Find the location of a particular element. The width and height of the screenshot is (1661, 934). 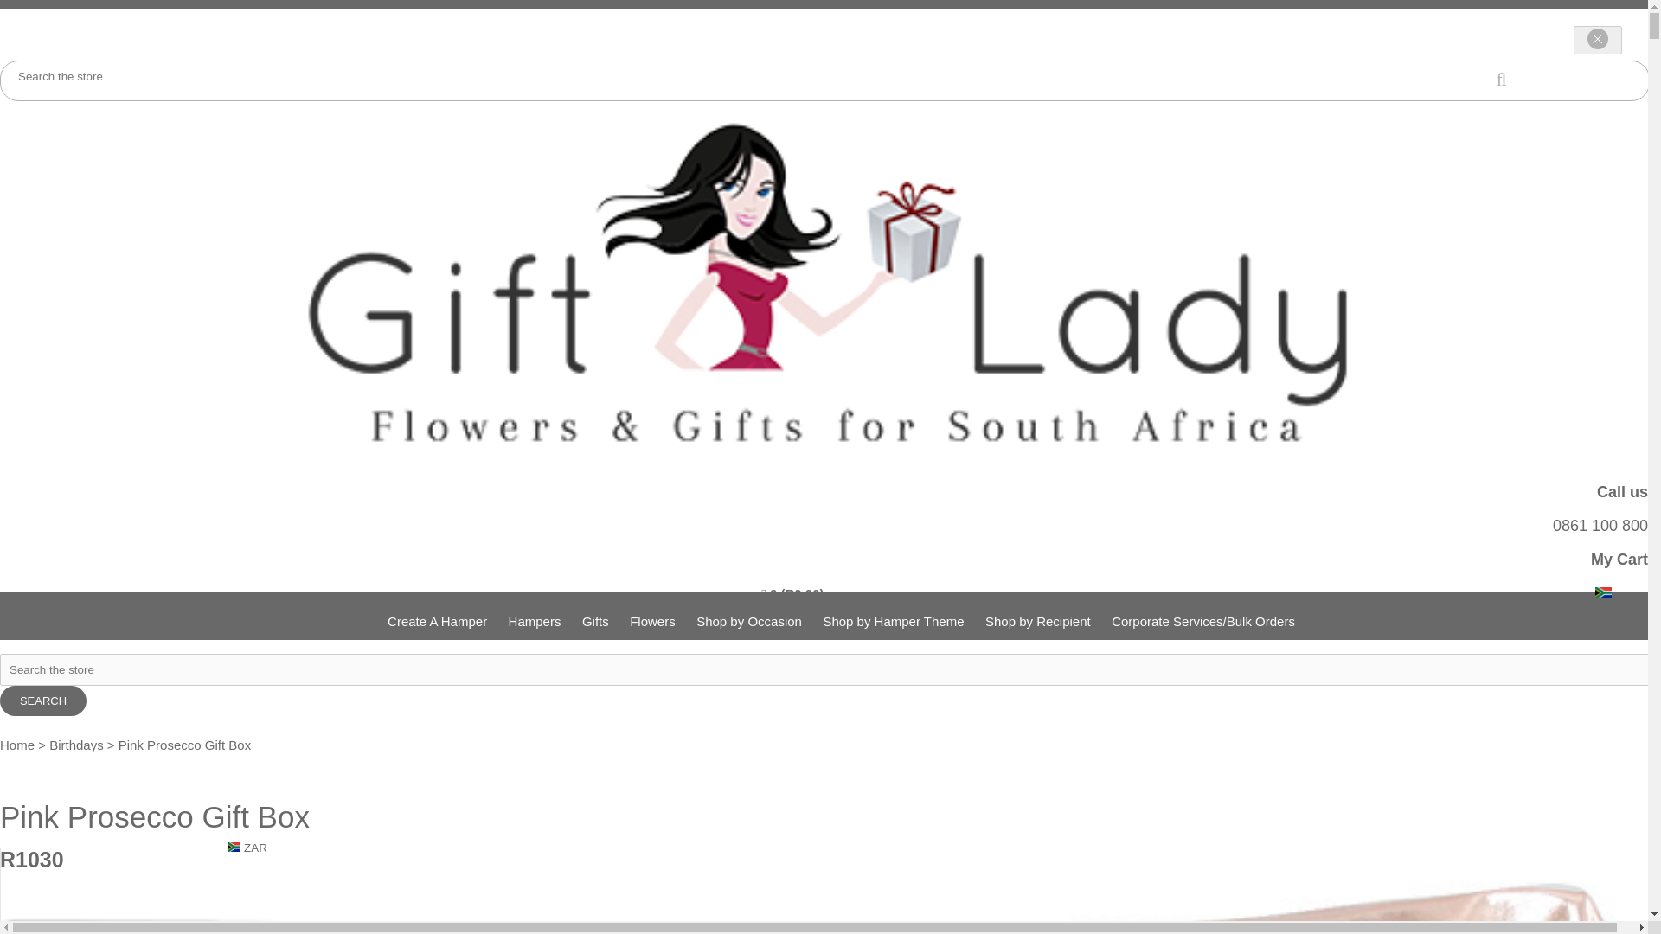

Login is located at coordinates (1530, 16).